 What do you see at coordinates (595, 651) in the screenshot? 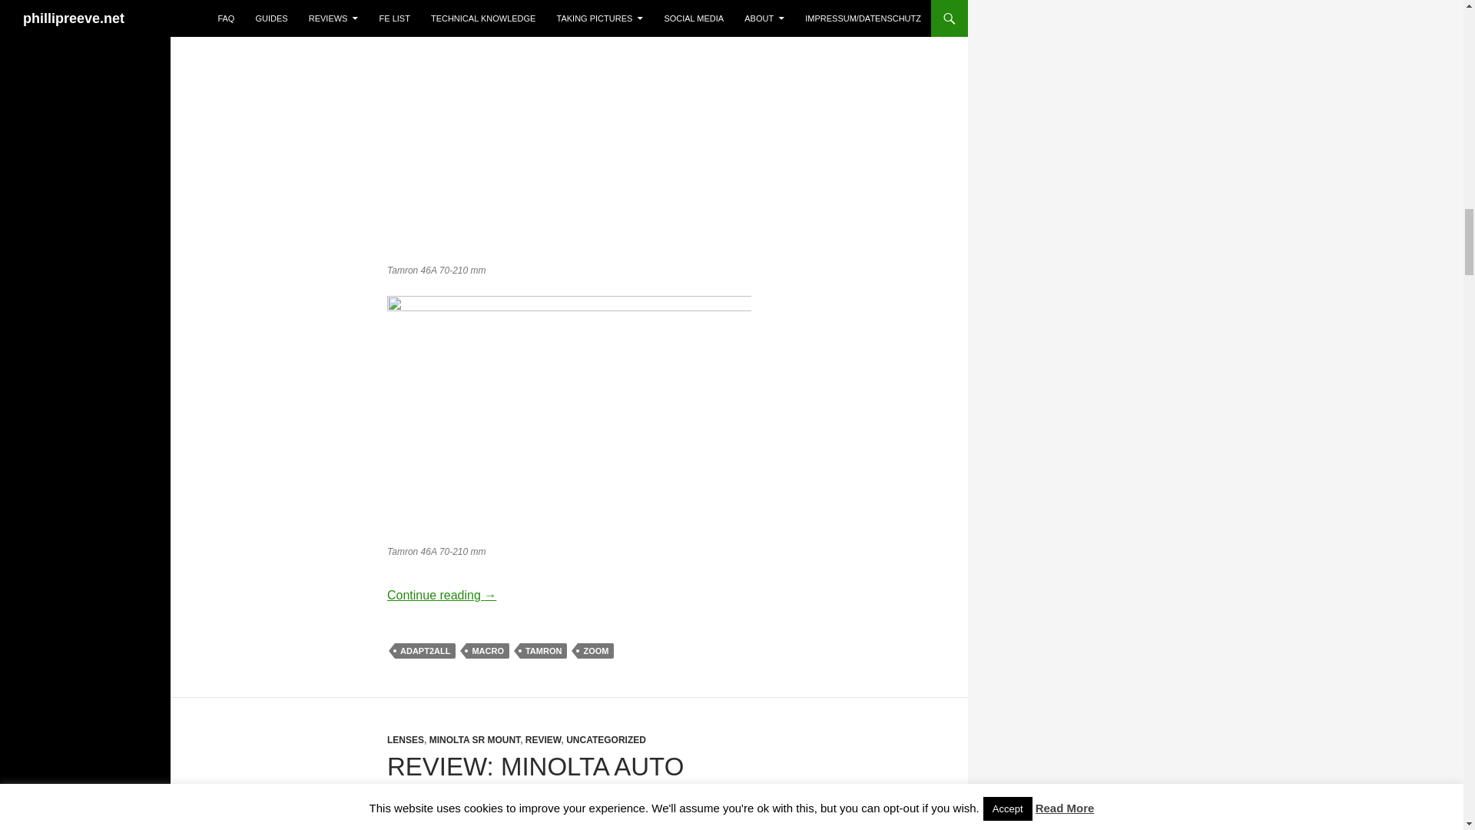
I see `ZOOM` at bounding box center [595, 651].